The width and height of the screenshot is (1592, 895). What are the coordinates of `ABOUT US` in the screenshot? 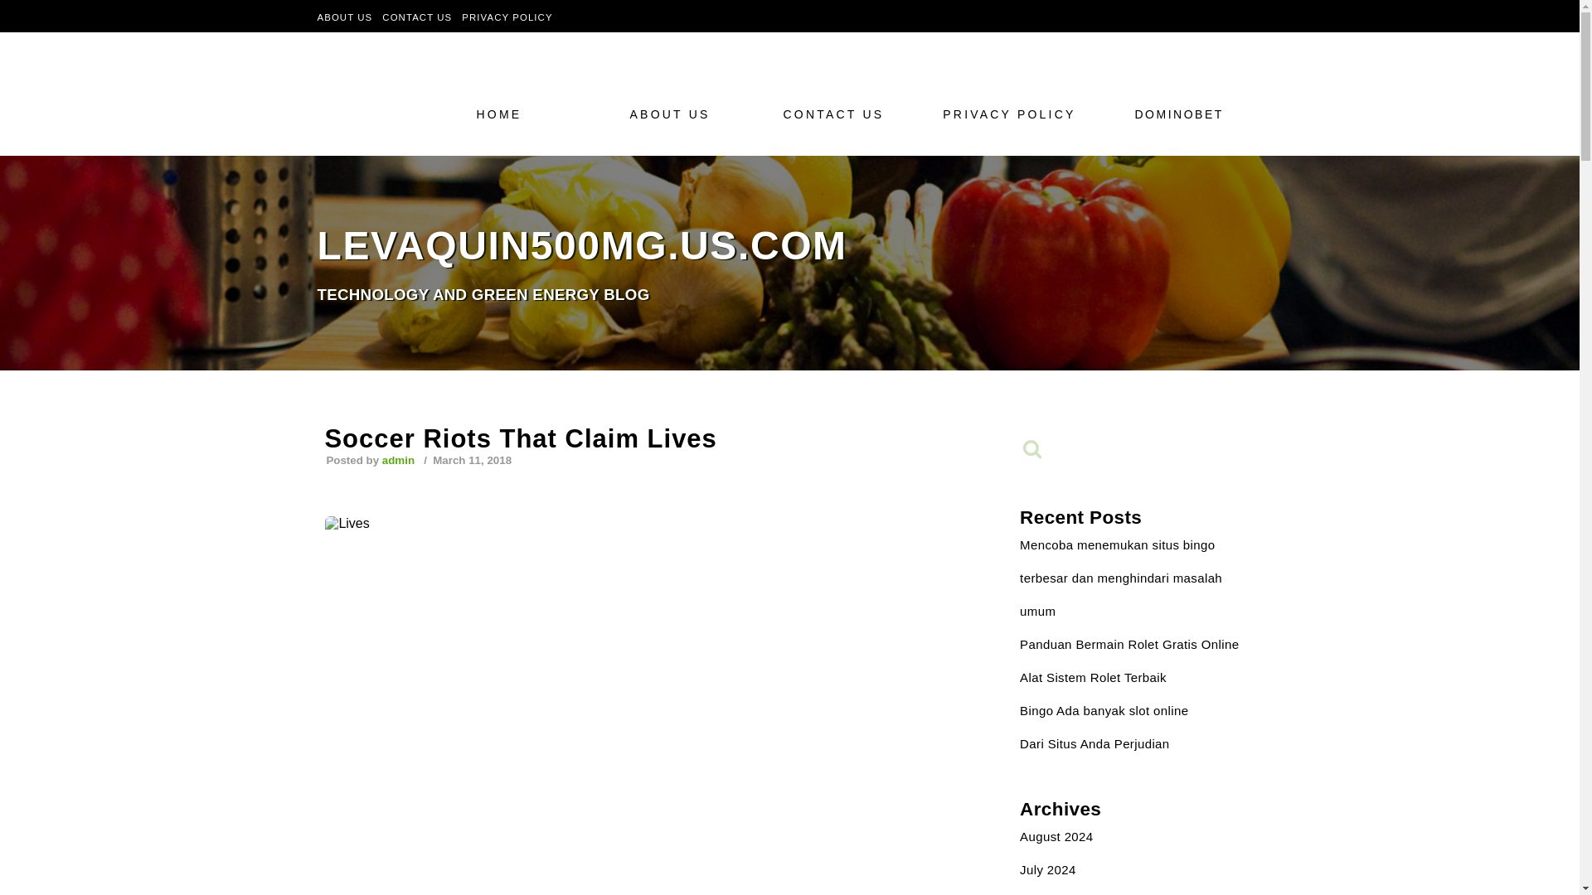 It's located at (789, 230).